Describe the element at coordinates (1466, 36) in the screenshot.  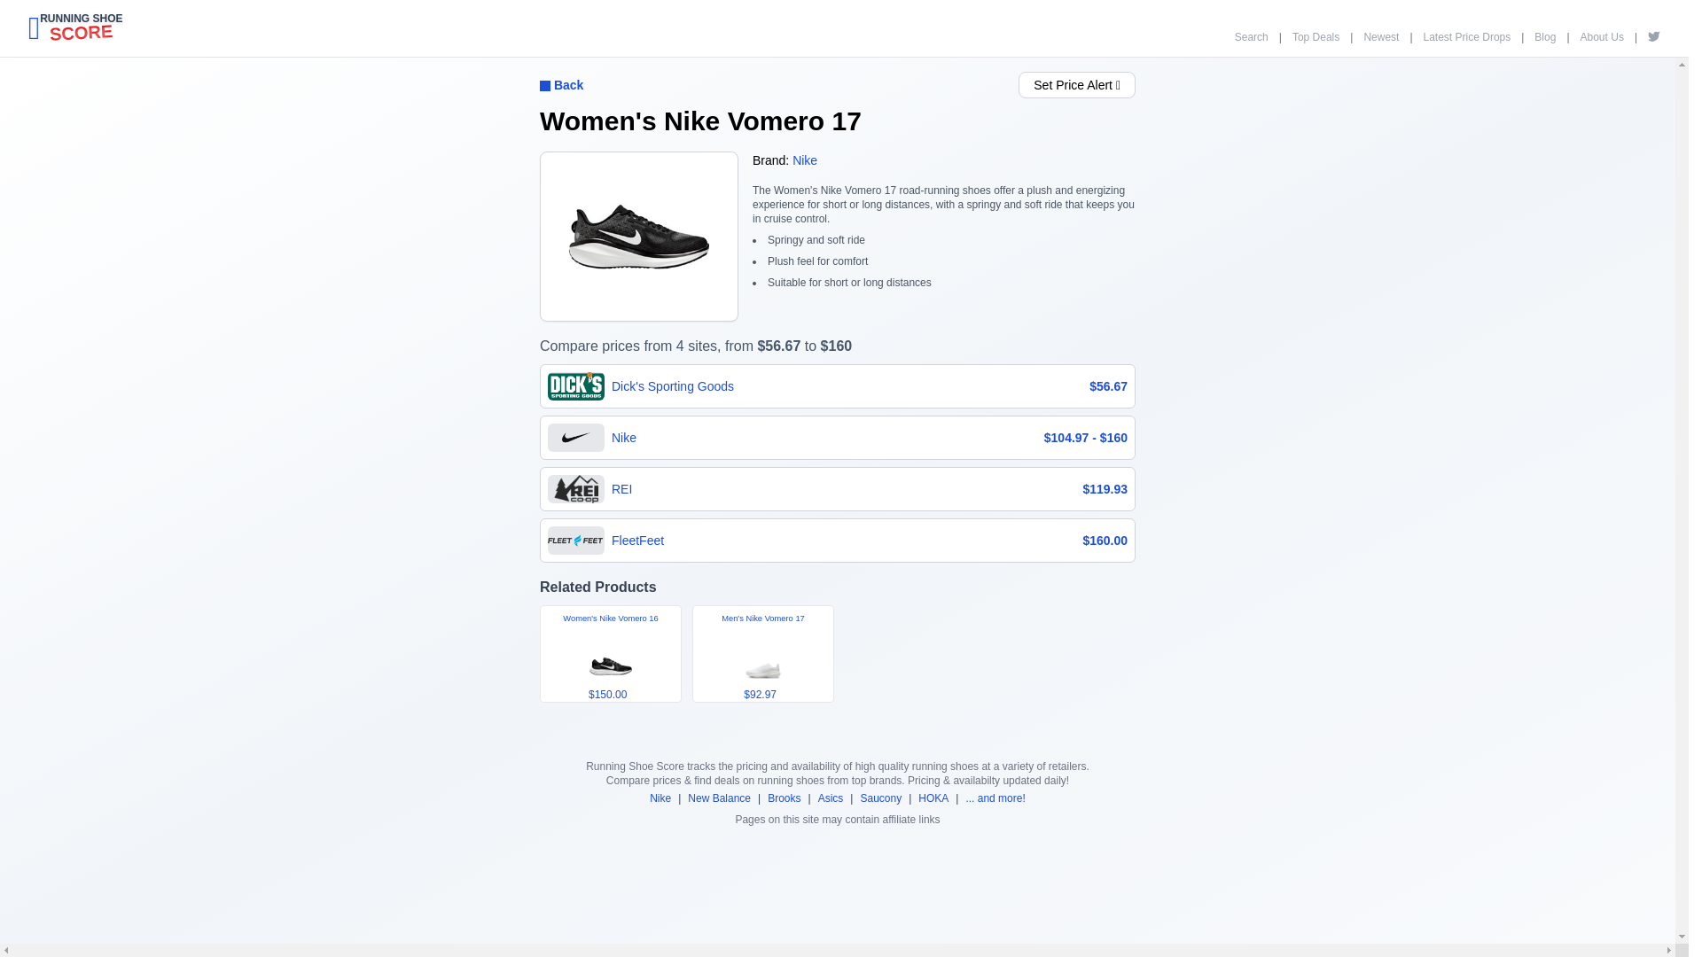
I see `Latest Price Drops` at that location.